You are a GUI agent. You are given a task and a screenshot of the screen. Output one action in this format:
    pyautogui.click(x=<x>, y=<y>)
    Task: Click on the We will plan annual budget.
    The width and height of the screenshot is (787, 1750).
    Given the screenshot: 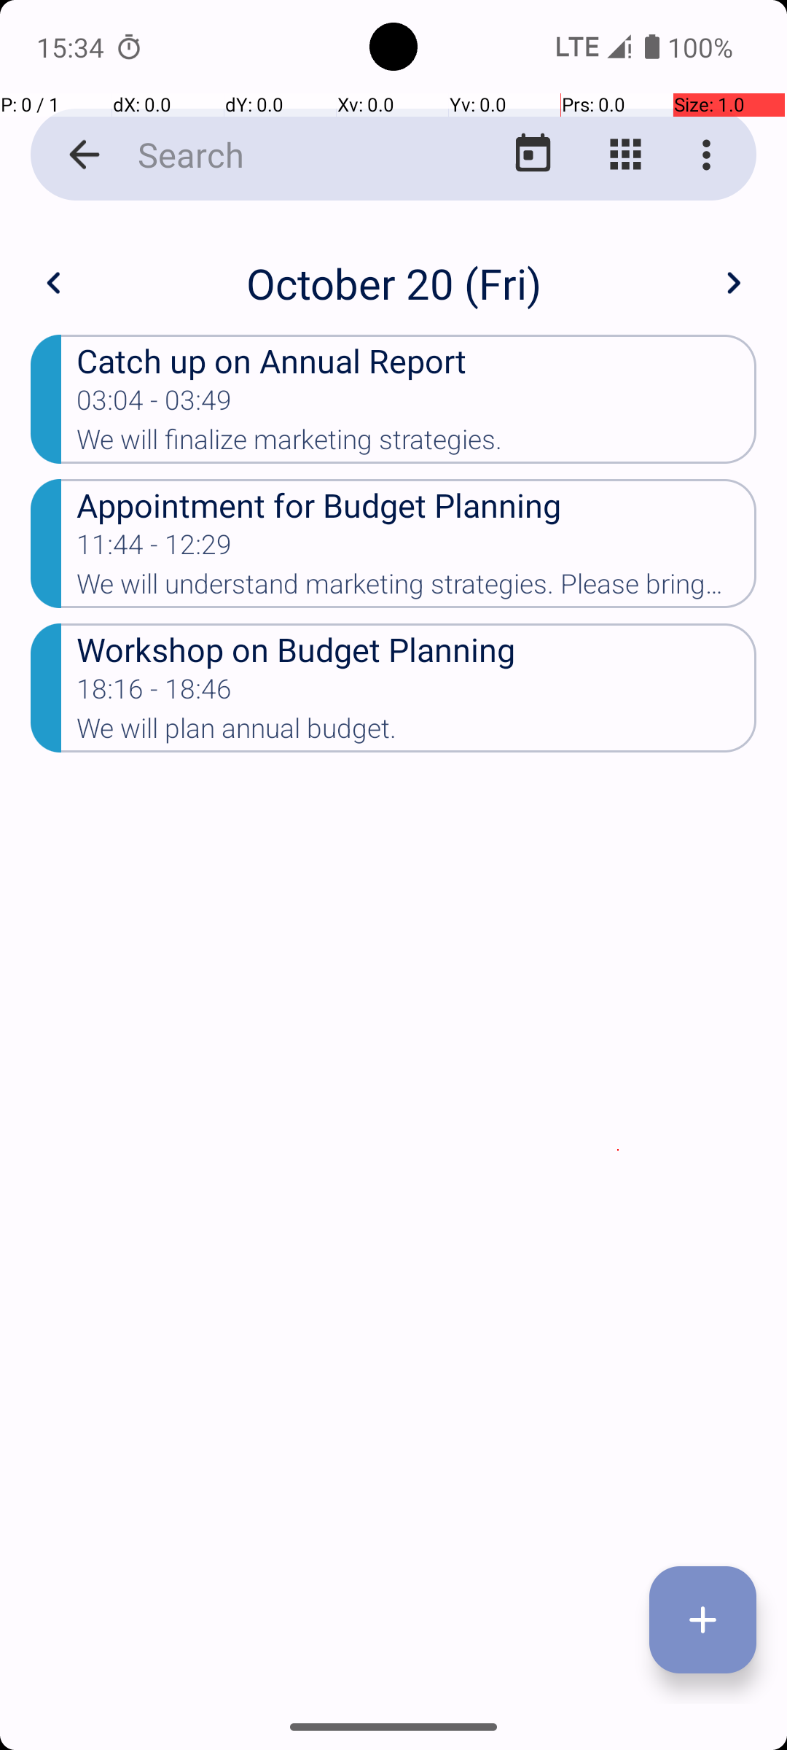 What is the action you would take?
    pyautogui.click(x=417, y=732)
    